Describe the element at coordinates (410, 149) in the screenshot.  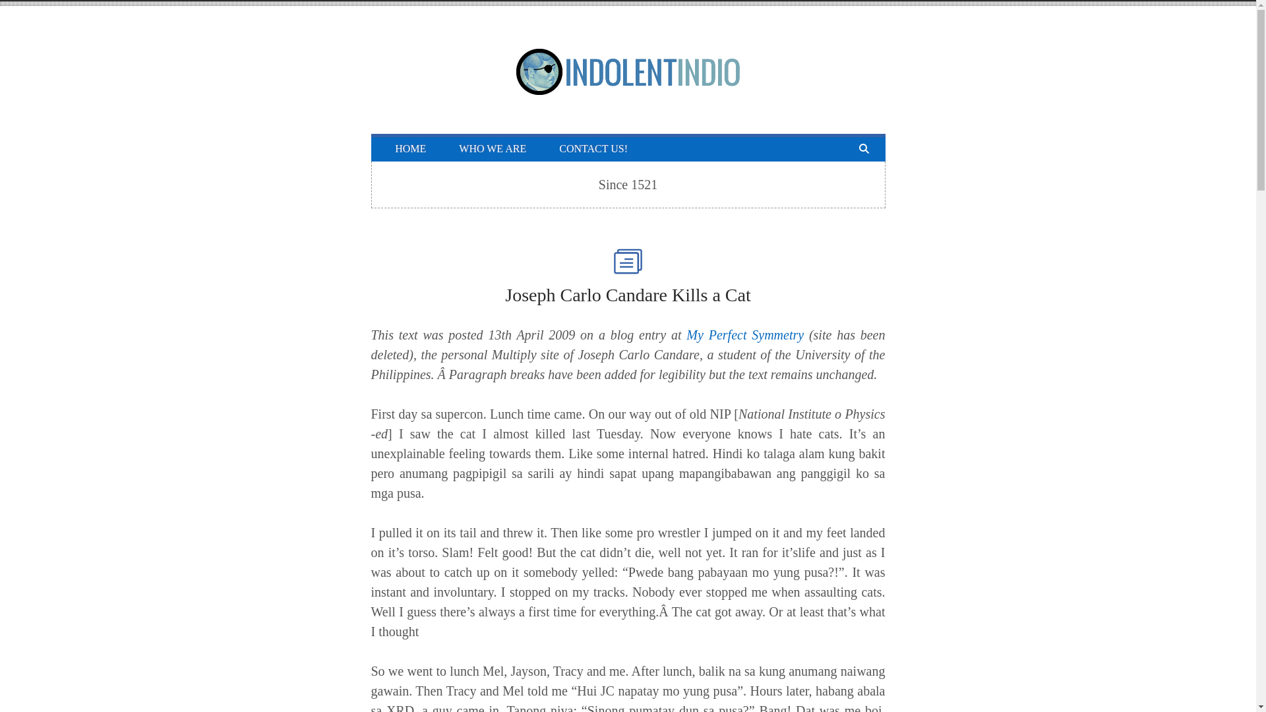
I see `HOME` at that location.